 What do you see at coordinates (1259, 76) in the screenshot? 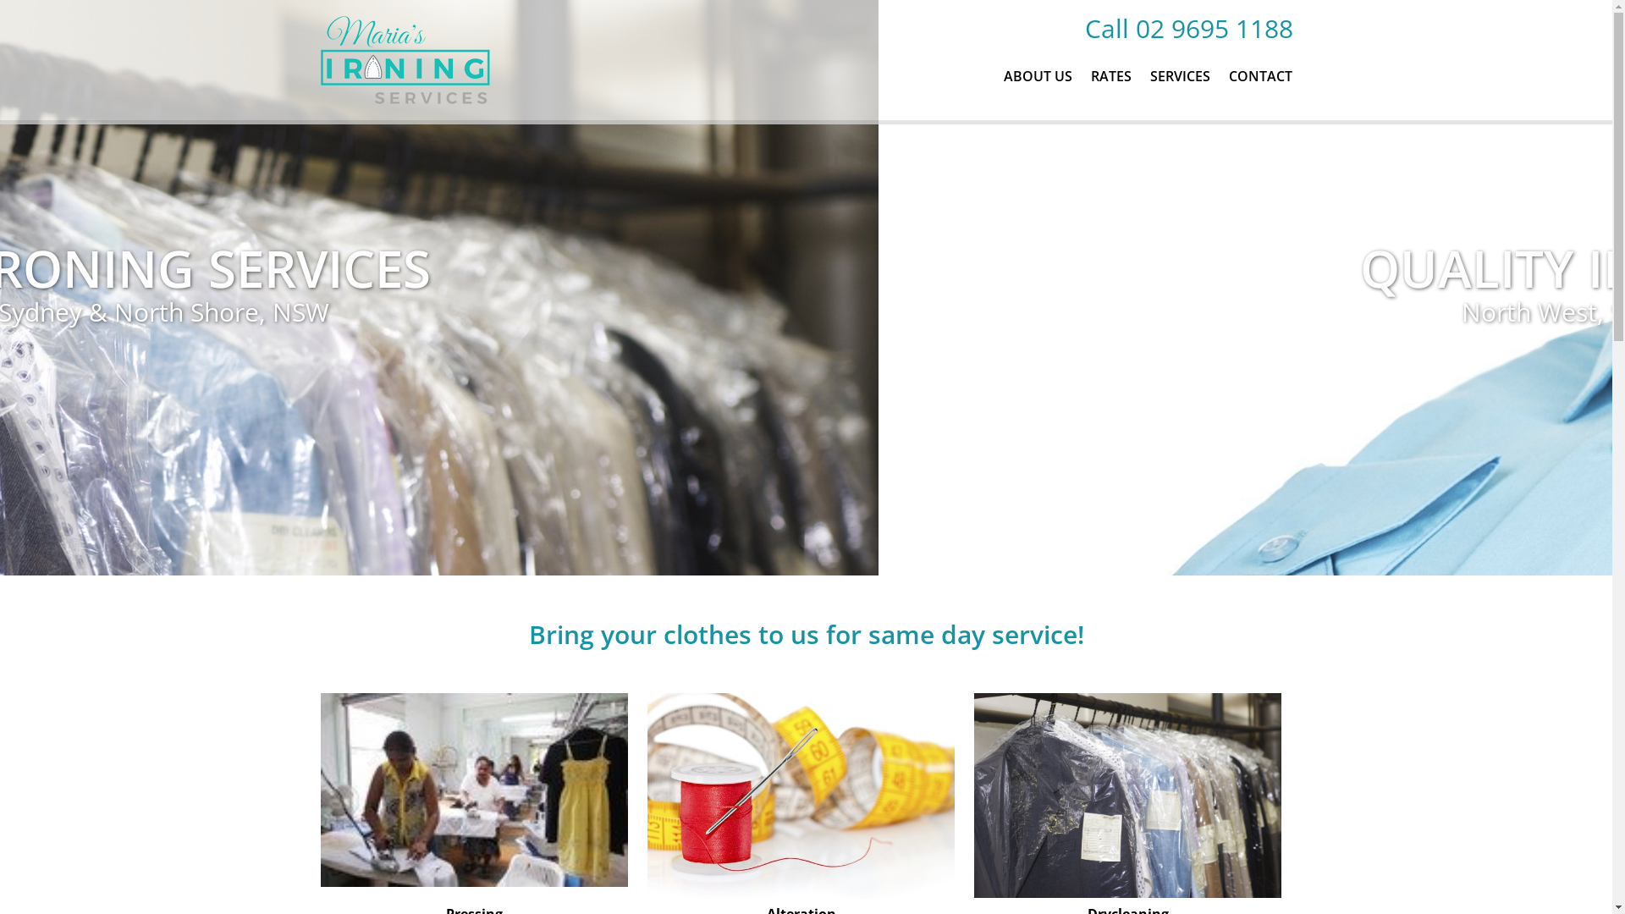
I see `CONTACT` at bounding box center [1259, 76].